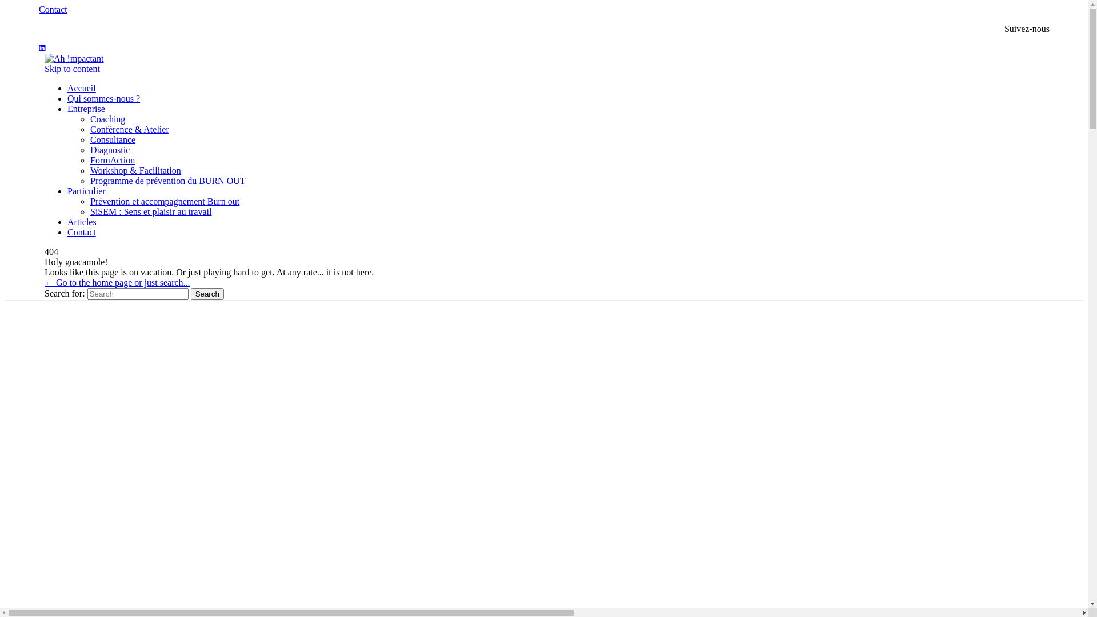 This screenshot has height=617, width=1097. What do you see at coordinates (87, 191) in the screenshot?
I see `Particulier` at bounding box center [87, 191].